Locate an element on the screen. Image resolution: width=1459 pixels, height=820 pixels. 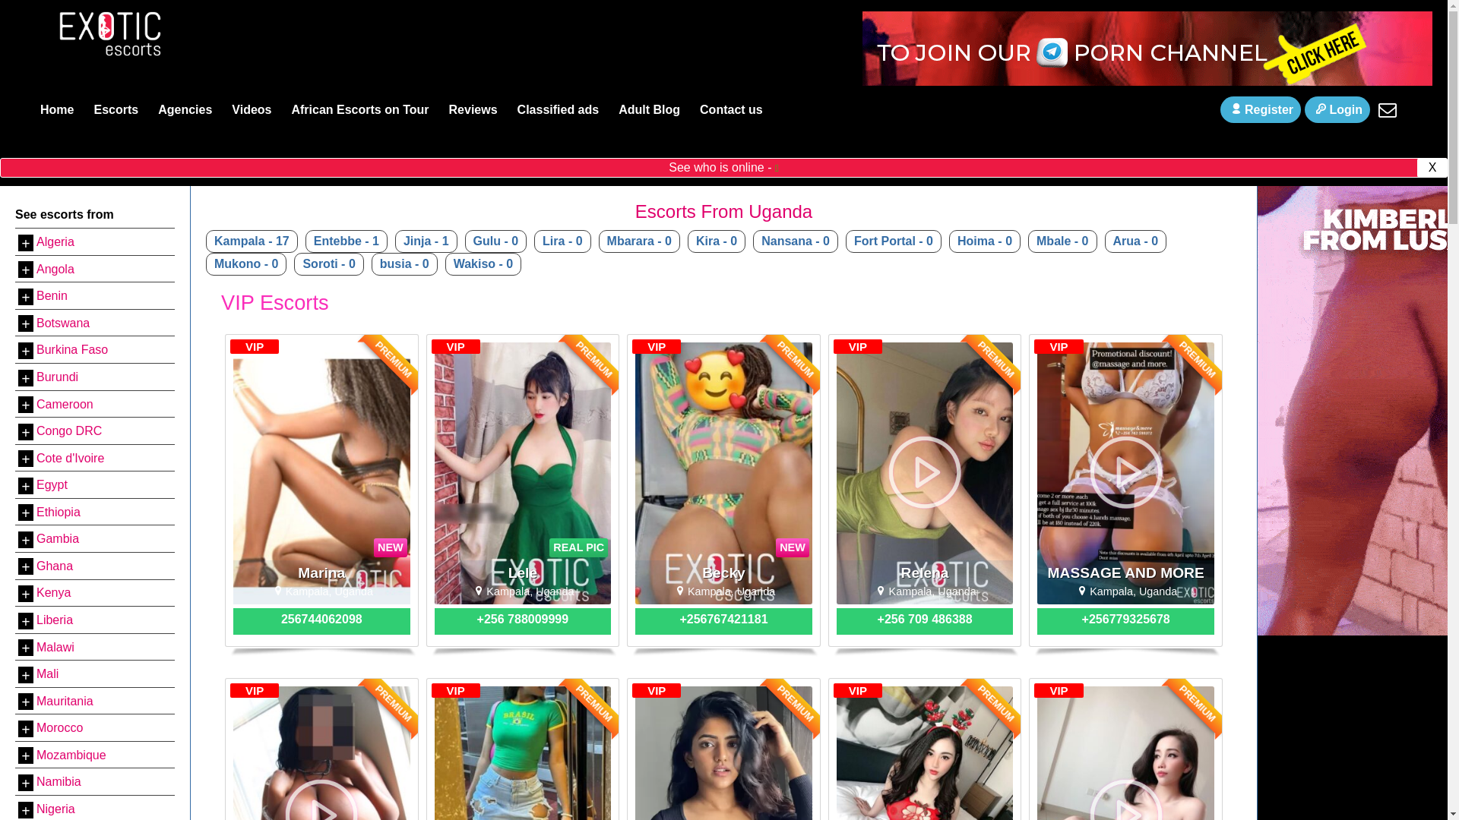
Register is located at coordinates (1260, 109).